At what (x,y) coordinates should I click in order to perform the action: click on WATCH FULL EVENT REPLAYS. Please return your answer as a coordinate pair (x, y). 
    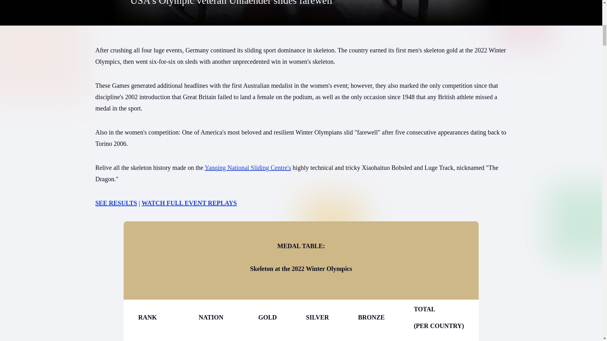
    Looking at the image, I should click on (189, 203).